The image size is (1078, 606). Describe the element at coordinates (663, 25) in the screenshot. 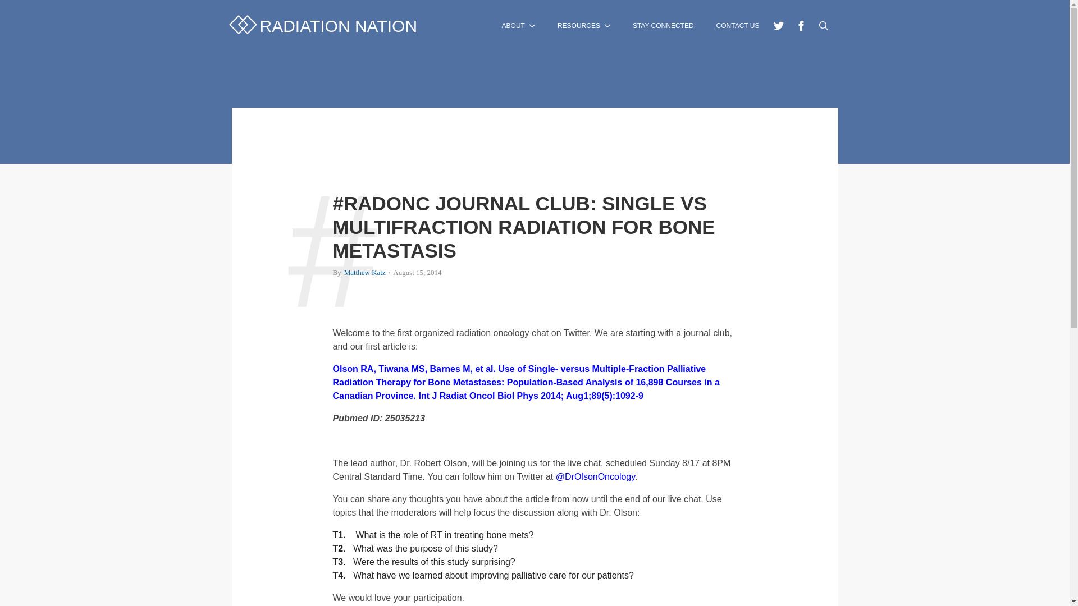

I see `STAY CONNECTED` at that location.